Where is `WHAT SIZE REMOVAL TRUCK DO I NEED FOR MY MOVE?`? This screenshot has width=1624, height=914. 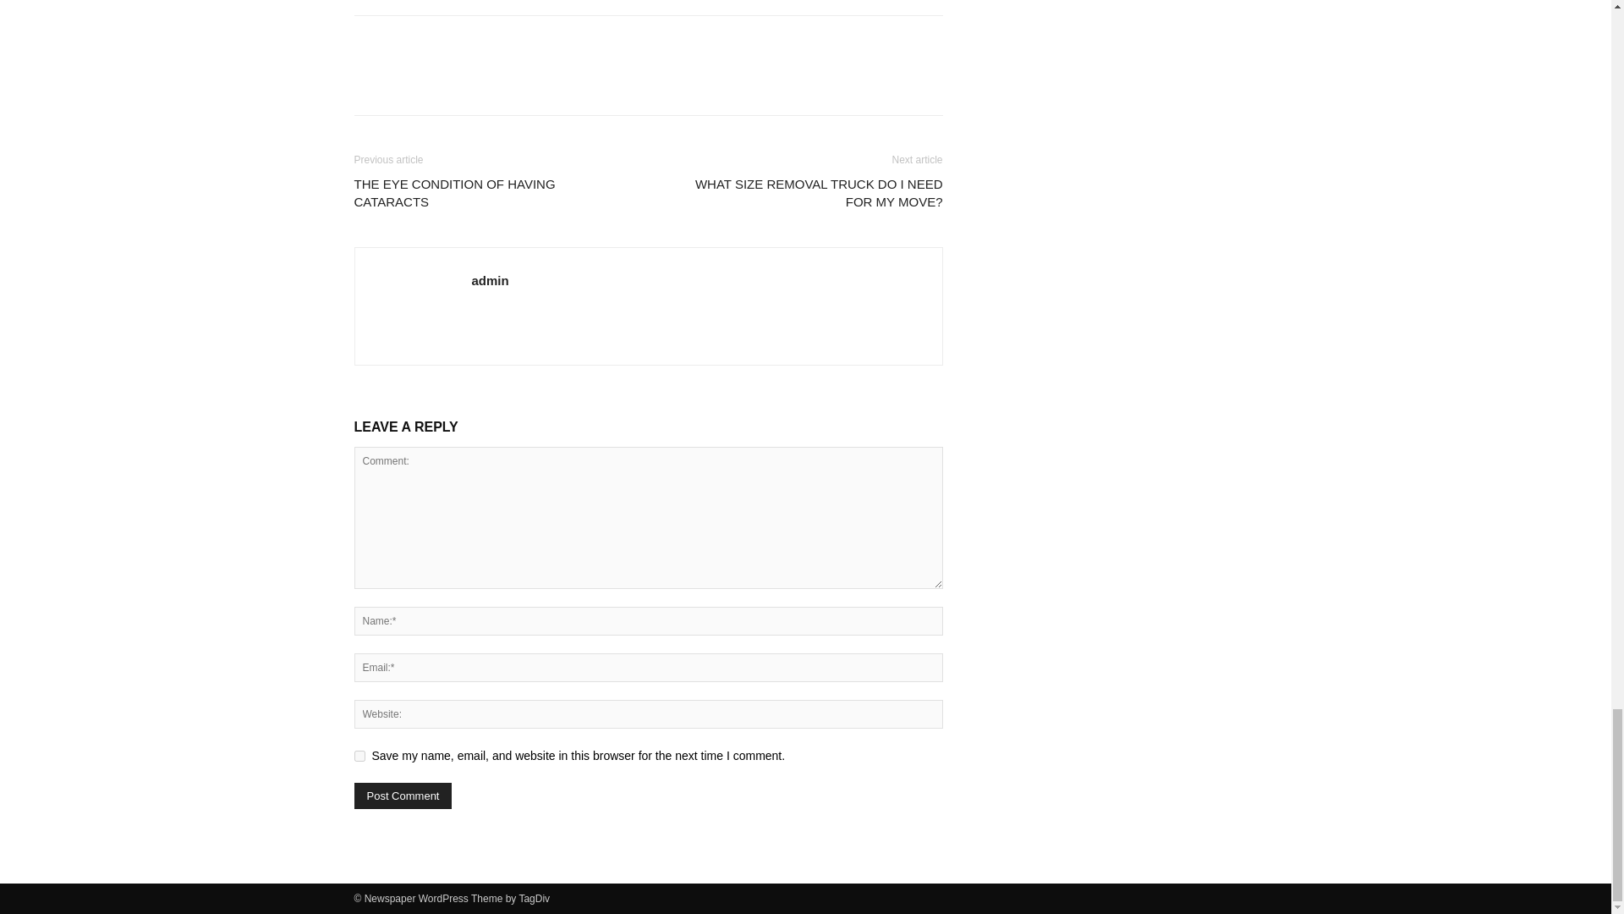
WHAT SIZE REMOVAL TRUCK DO I NEED FOR MY MOVE? is located at coordinates (804, 193).